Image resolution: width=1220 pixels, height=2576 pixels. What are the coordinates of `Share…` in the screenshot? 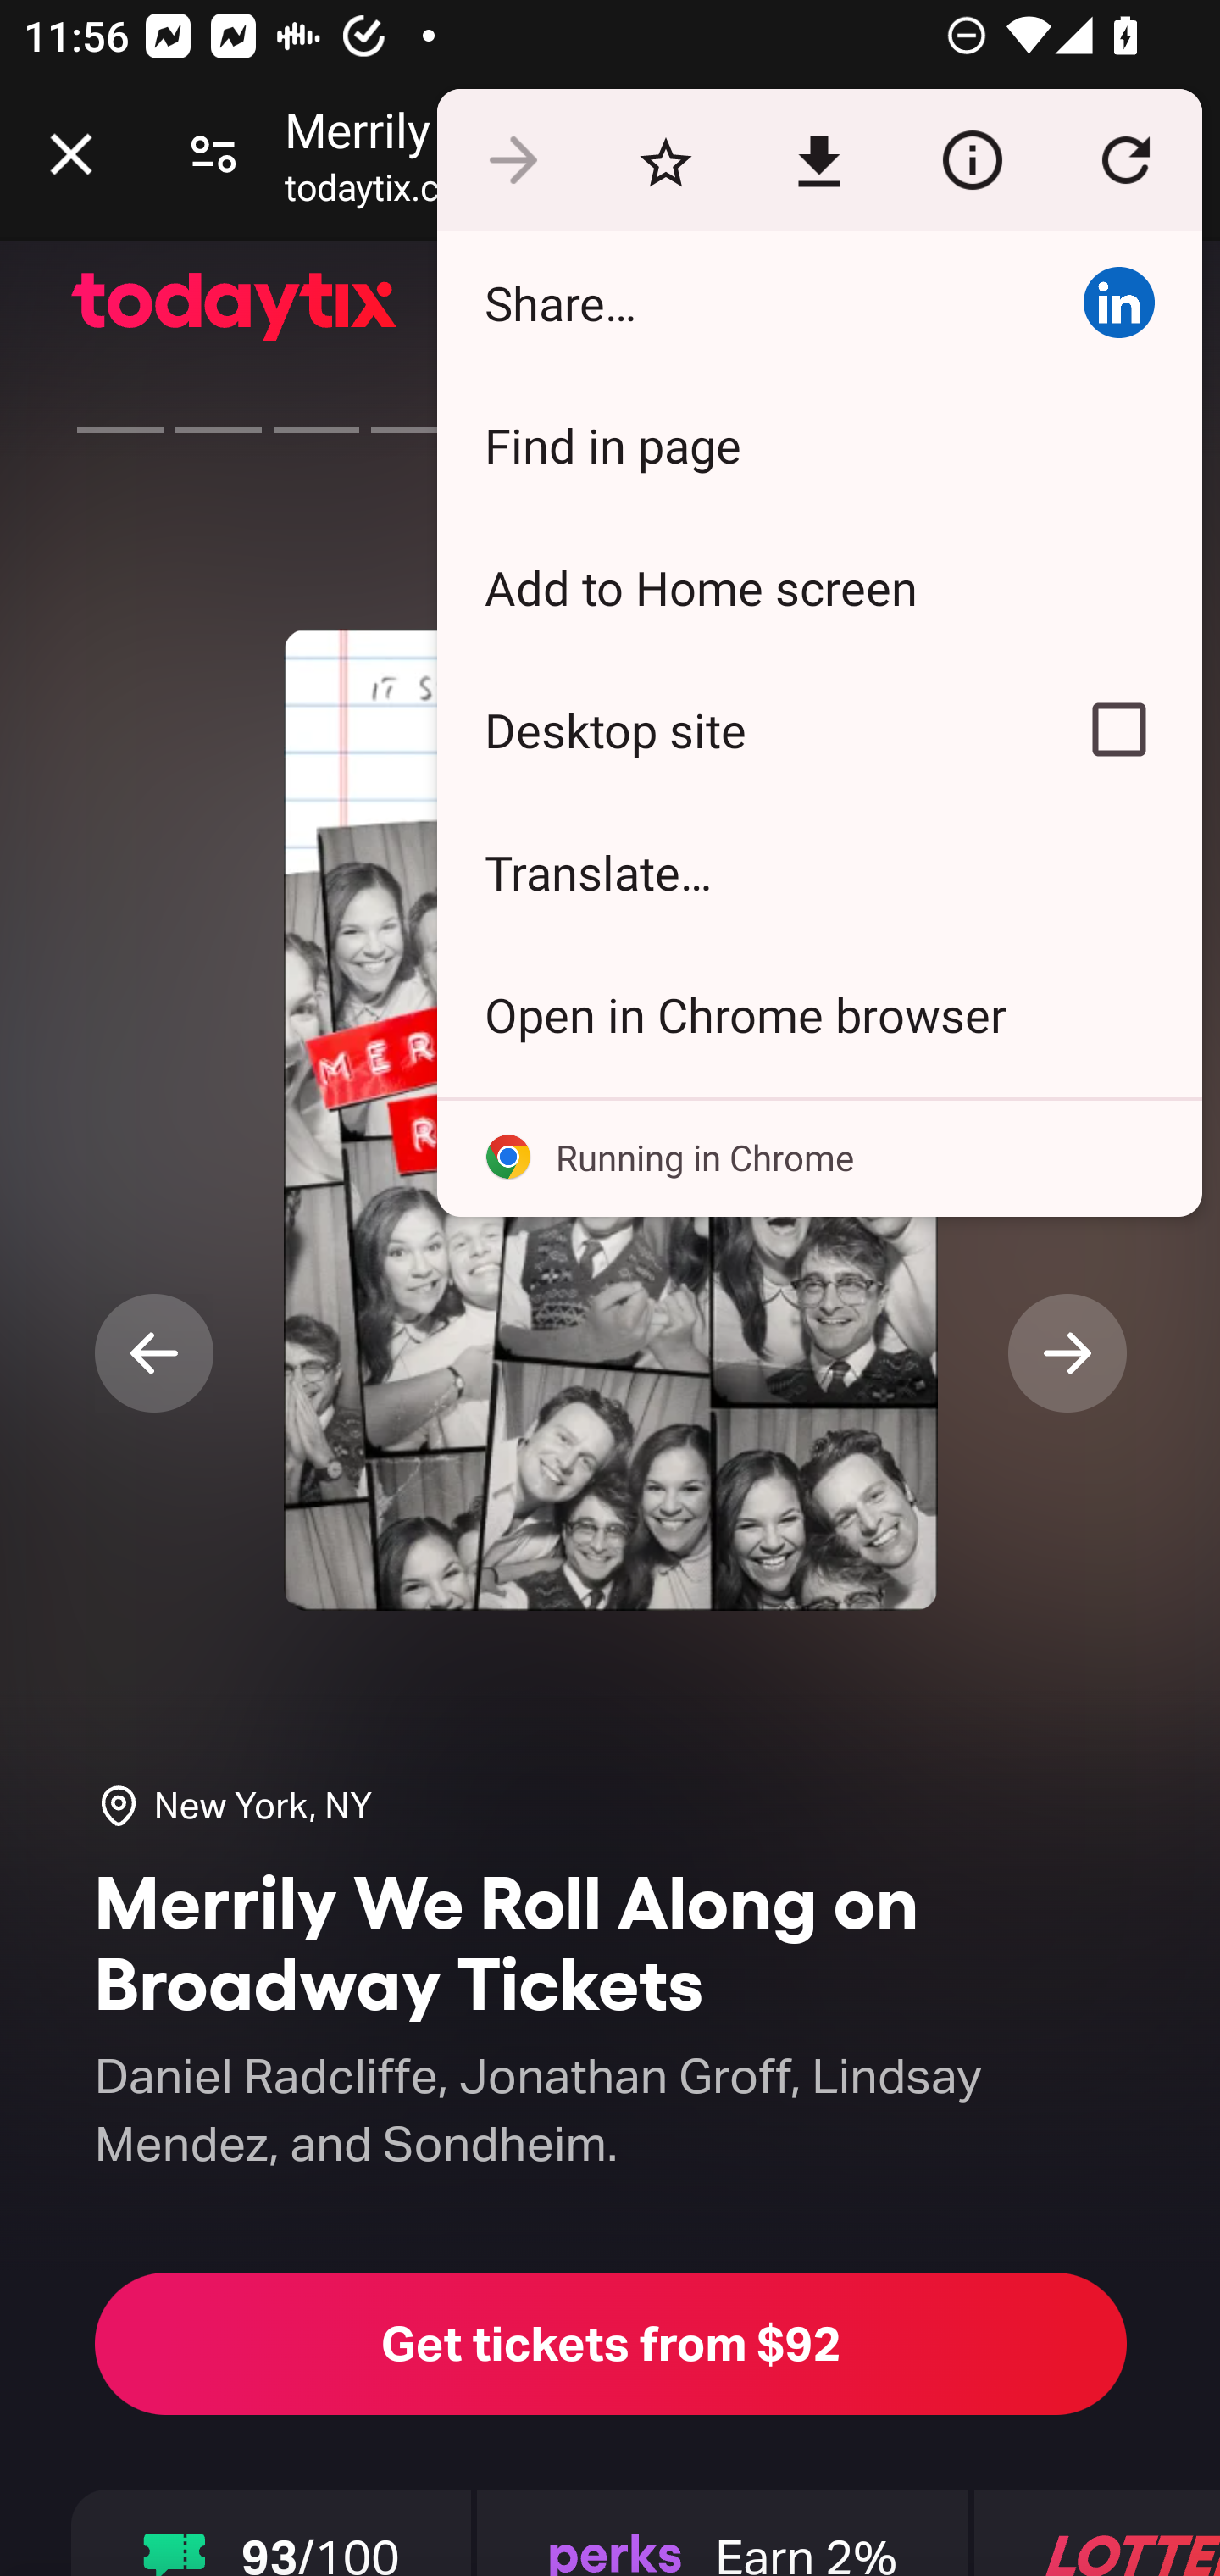 It's located at (735, 302).